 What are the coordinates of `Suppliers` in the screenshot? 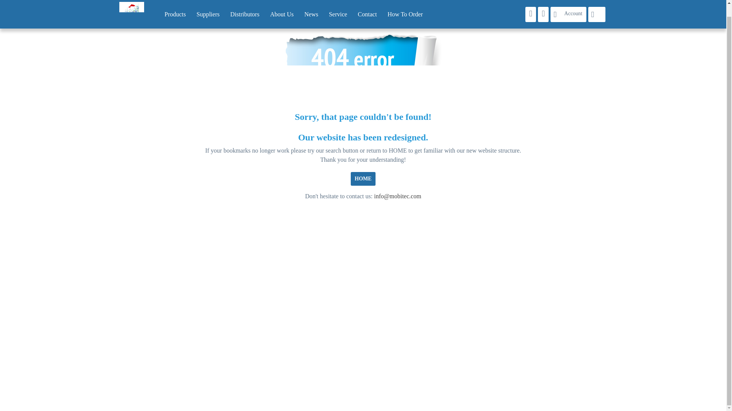 It's located at (208, 4).